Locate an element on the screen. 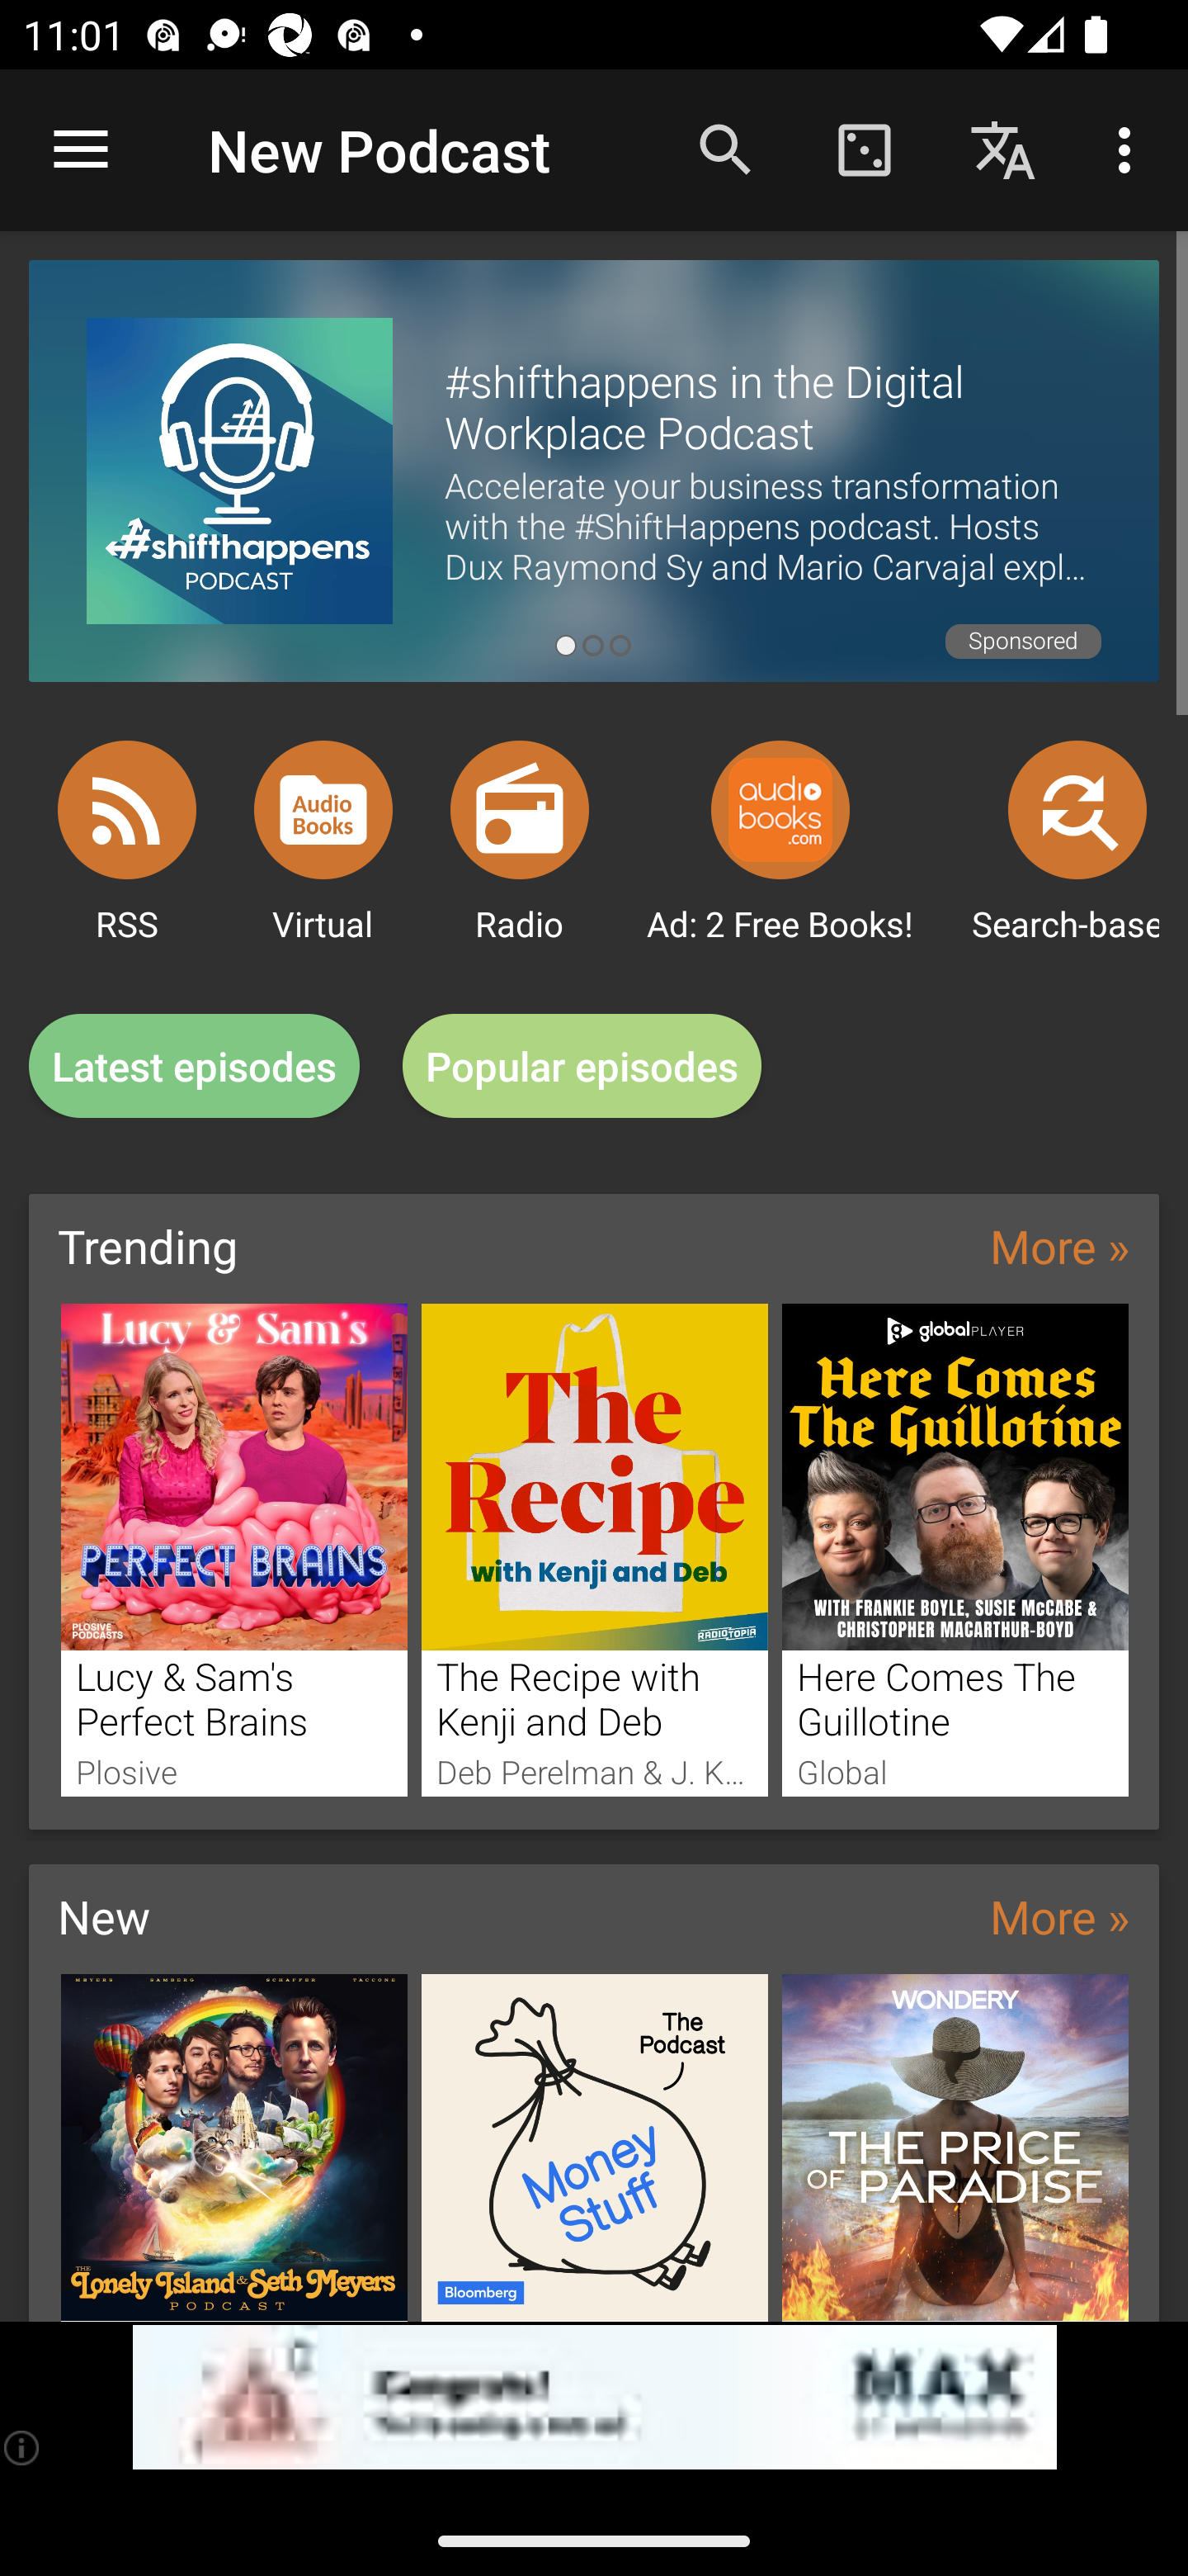 Image resolution: width=1188 pixels, height=2576 pixels. Search is located at coordinates (726, 149).